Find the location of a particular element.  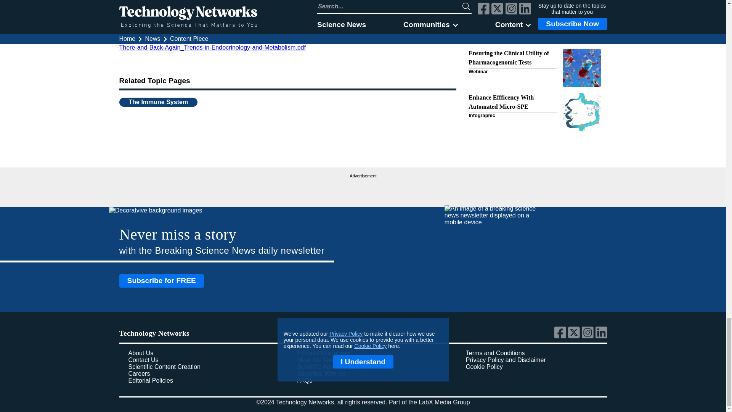

Link to Technology Networks' twitter page is located at coordinates (575, 336).